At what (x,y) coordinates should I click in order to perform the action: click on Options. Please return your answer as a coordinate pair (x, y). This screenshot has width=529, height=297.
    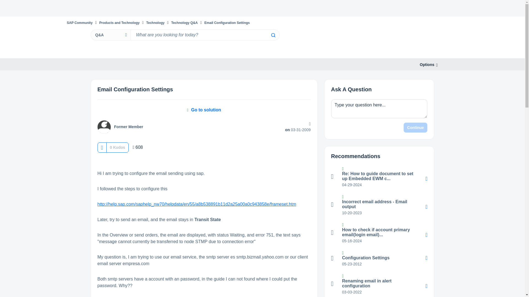
    Looking at the image, I should click on (427, 65).